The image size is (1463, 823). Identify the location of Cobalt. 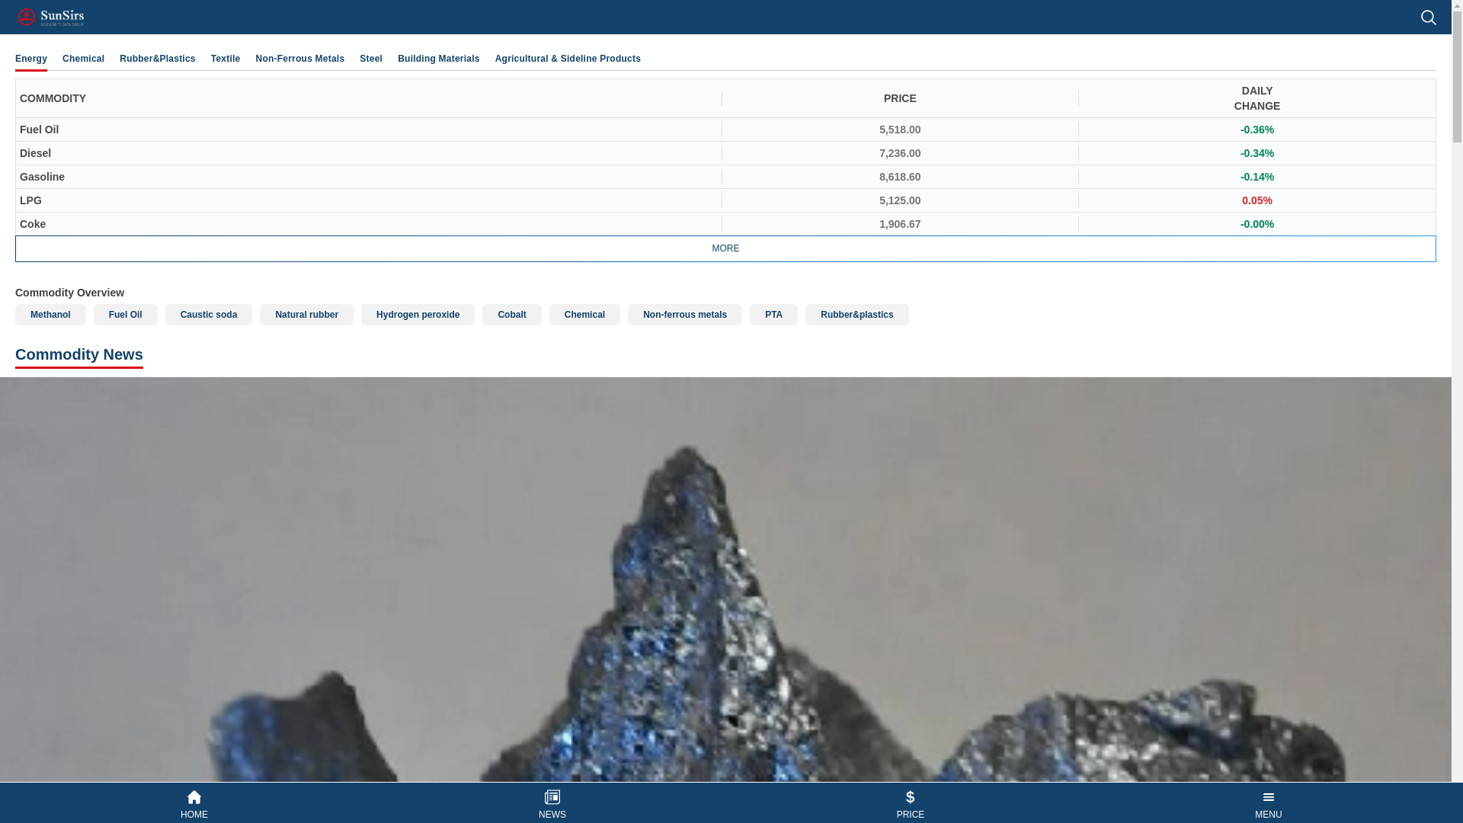
(512, 314).